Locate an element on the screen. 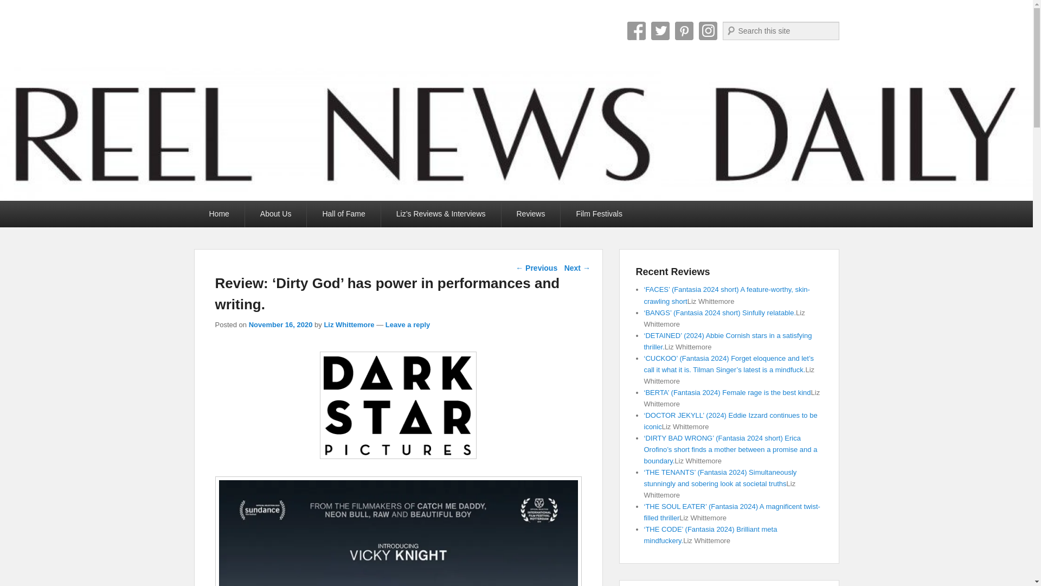 This screenshot has height=586, width=1041. 7:12 pm is located at coordinates (281, 324).